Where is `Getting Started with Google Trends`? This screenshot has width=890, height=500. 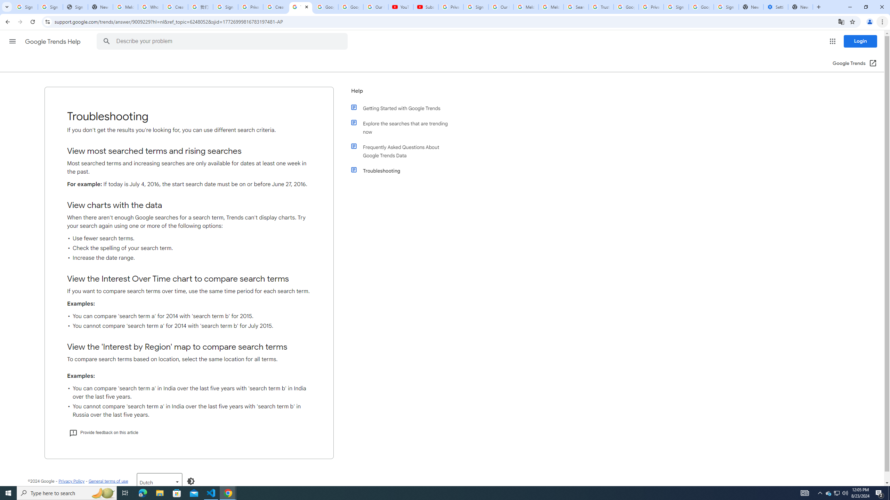
Getting Started with Google Trends is located at coordinates (404, 108).